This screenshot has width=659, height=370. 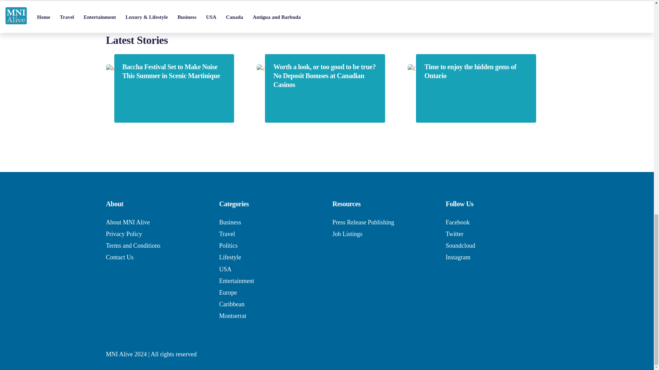 I want to click on Press Release Publishing, so click(x=363, y=222).